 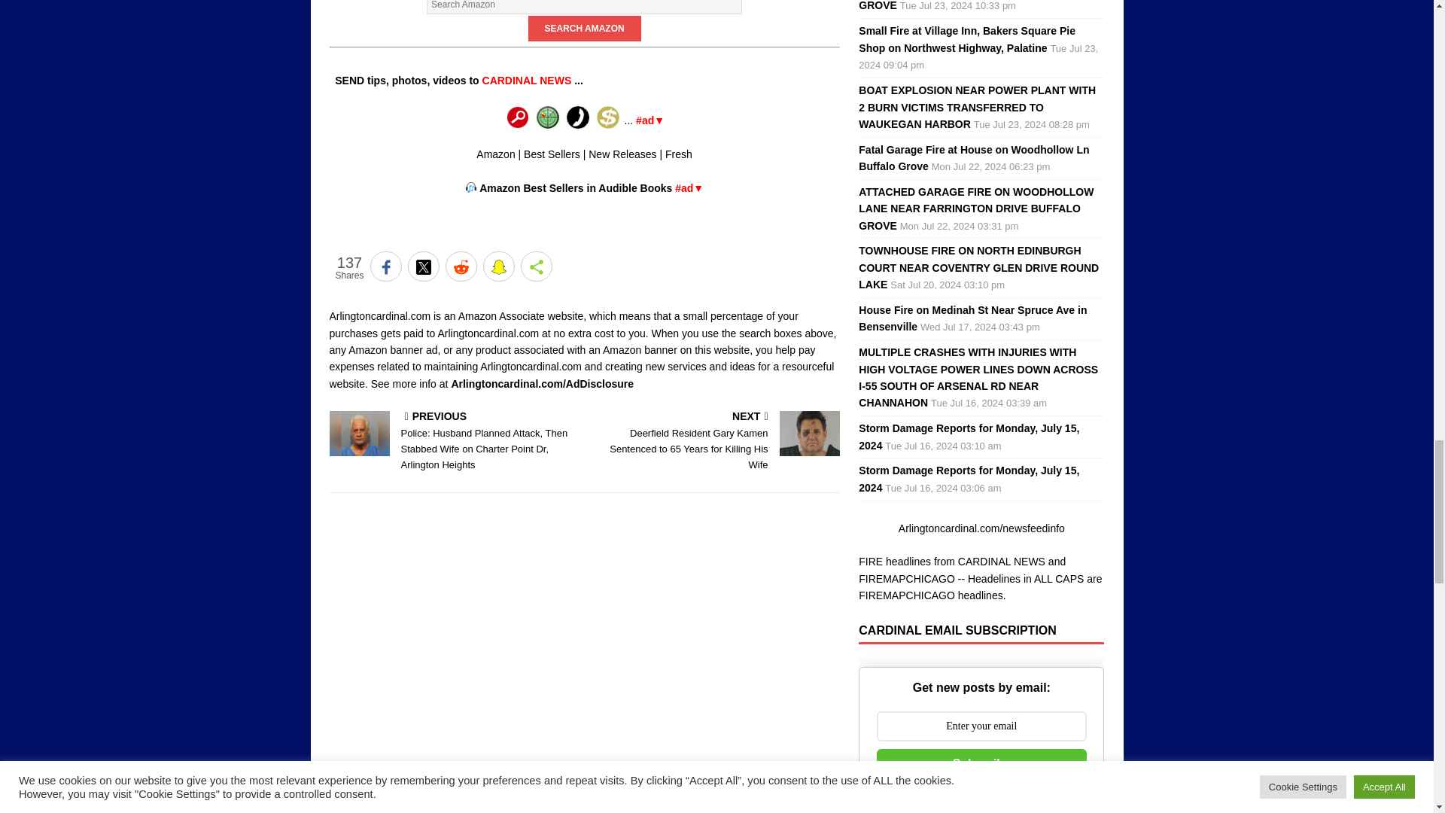 I want to click on Search Amazon, so click(x=585, y=29).